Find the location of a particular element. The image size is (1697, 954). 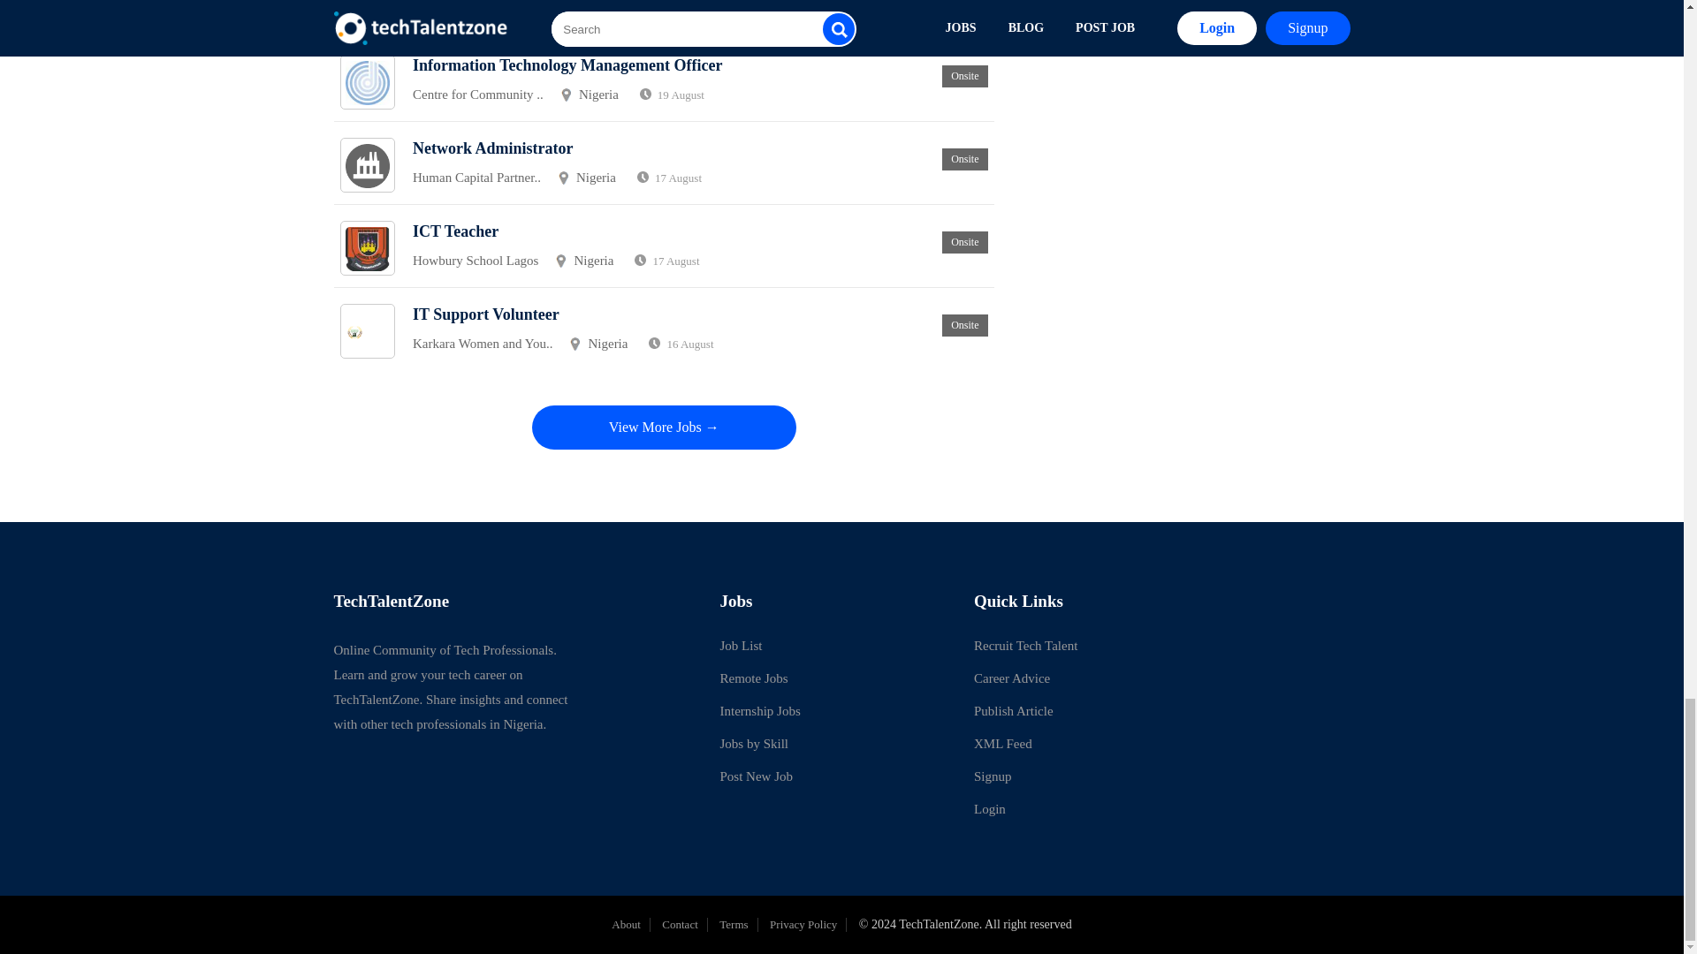

Centre for Community .. is located at coordinates (477, 95).